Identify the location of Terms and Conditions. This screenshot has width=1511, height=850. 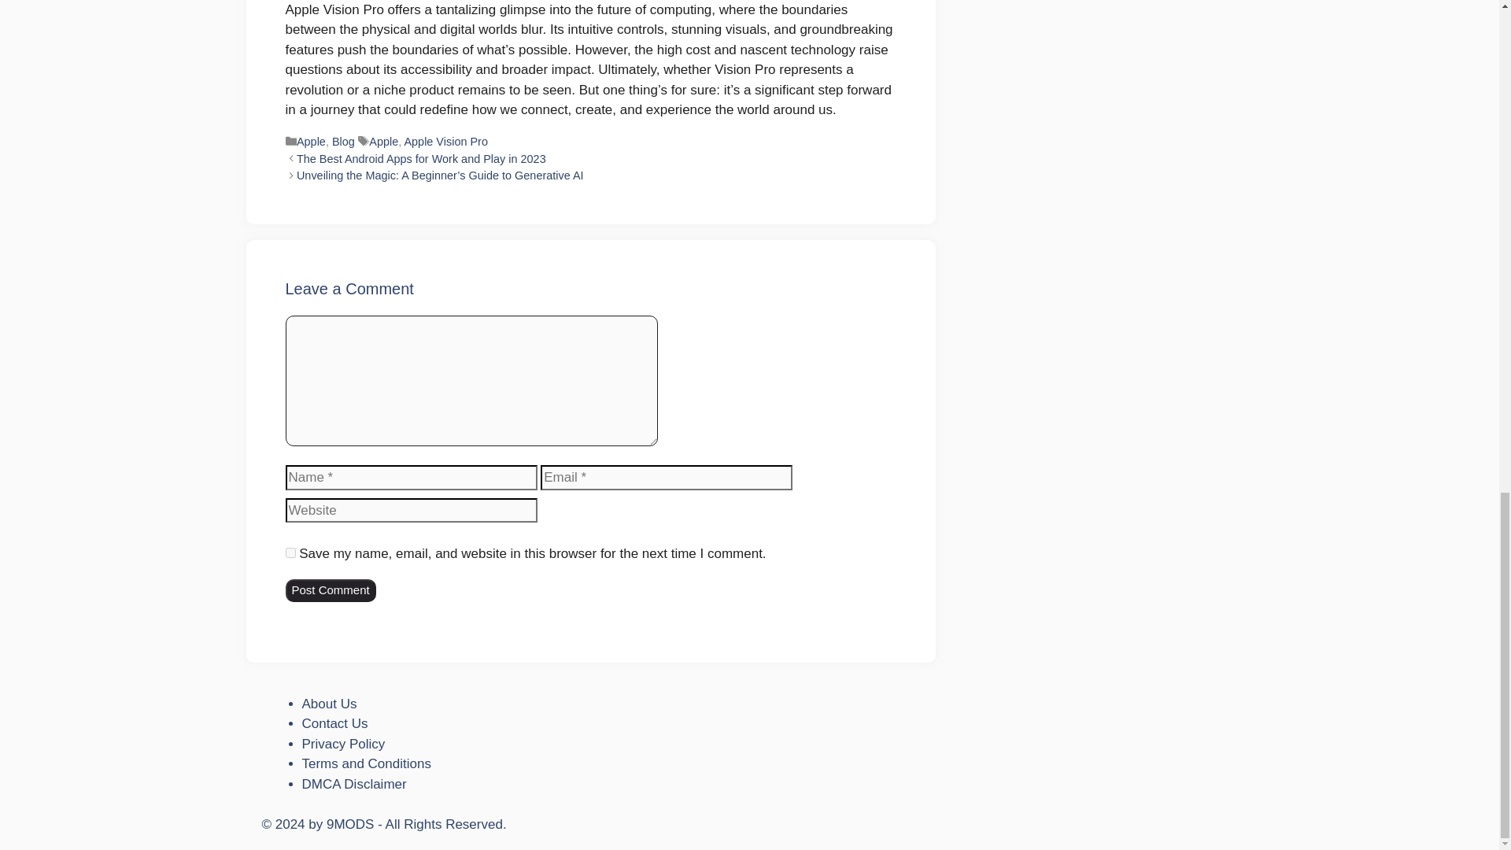
(367, 763).